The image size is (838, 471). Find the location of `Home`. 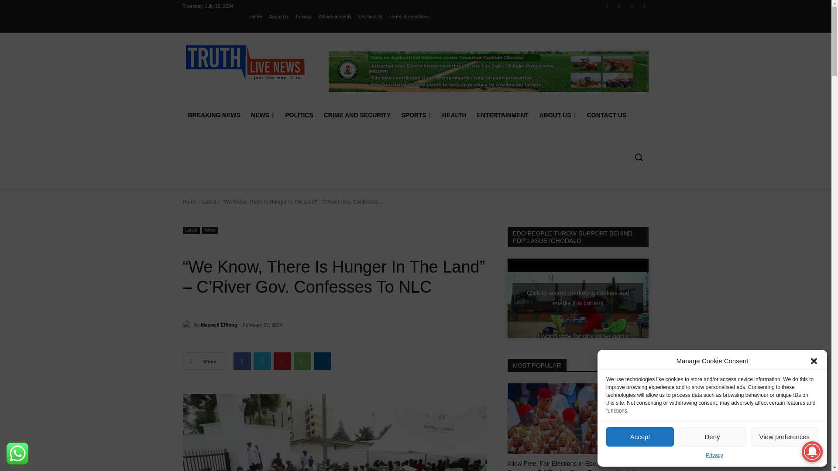

Home is located at coordinates (255, 16).